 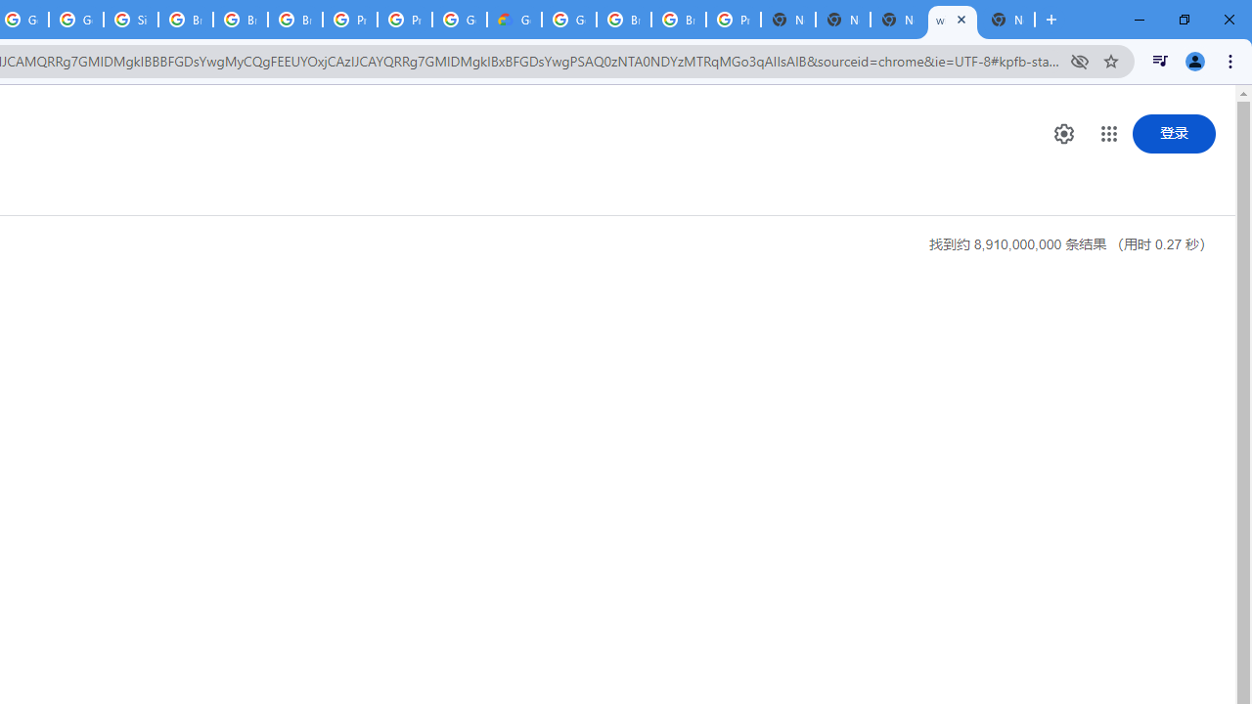 What do you see at coordinates (1007, 20) in the screenshot?
I see `New Tab` at bounding box center [1007, 20].